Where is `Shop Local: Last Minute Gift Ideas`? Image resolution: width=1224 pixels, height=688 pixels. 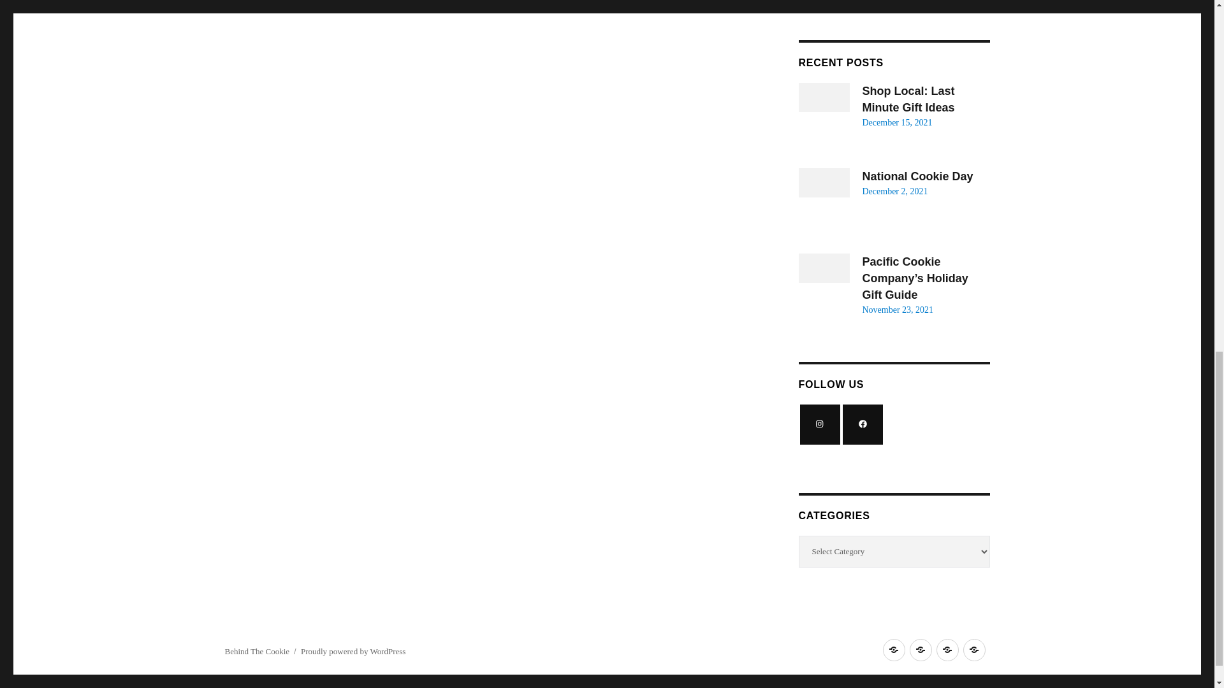 Shop Local: Last Minute Gift Ideas is located at coordinates (908, 99).